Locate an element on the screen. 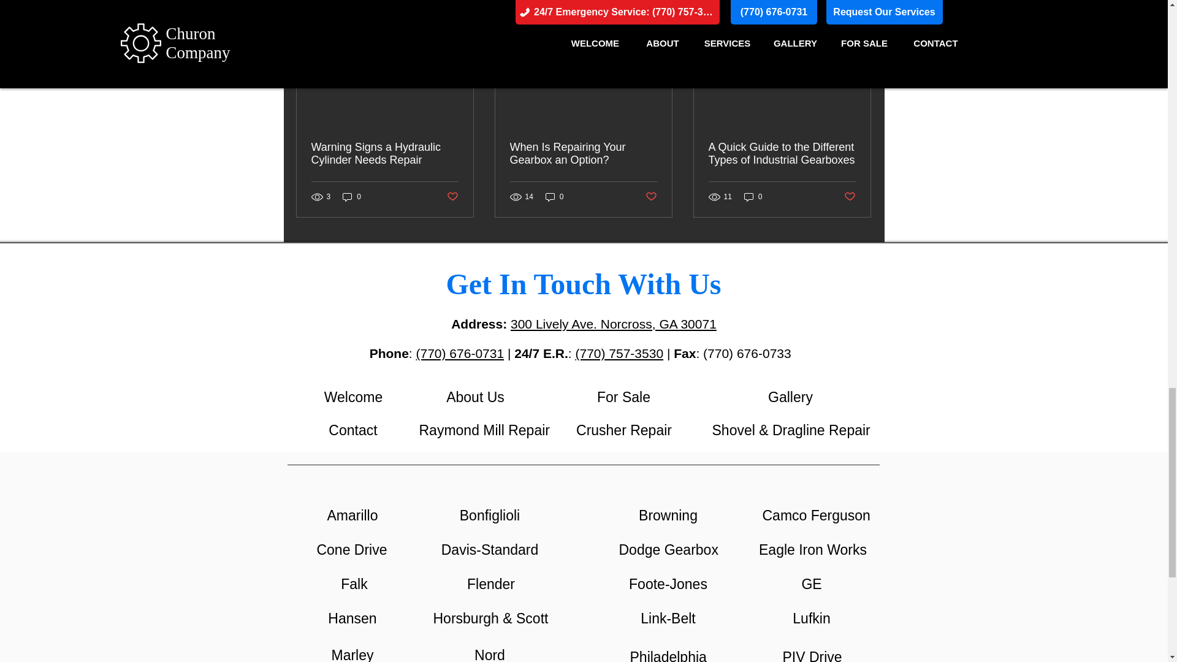 The height and width of the screenshot is (662, 1177). 0 is located at coordinates (352, 197).